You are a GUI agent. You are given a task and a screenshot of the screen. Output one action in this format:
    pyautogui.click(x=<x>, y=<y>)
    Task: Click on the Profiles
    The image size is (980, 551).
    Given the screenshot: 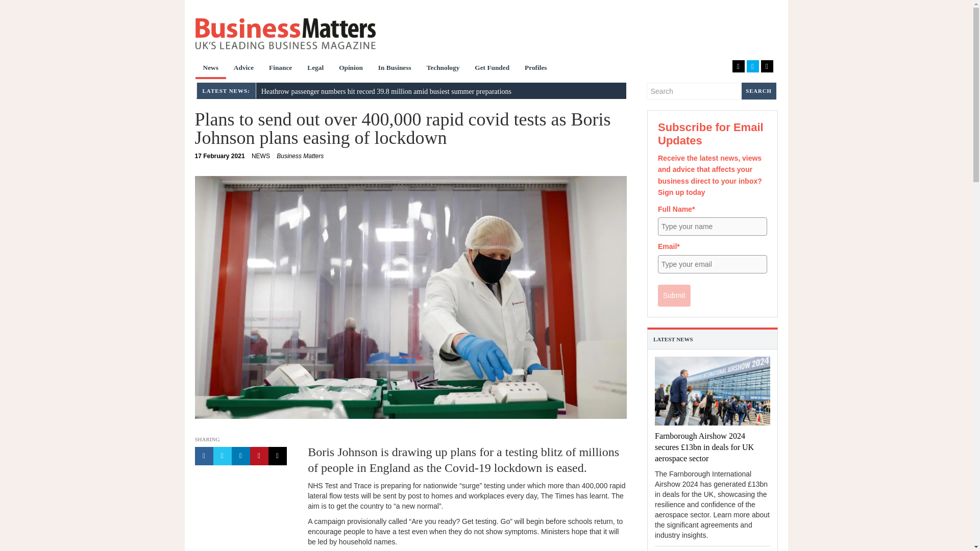 What is the action you would take?
    pyautogui.click(x=536, y=68)
    